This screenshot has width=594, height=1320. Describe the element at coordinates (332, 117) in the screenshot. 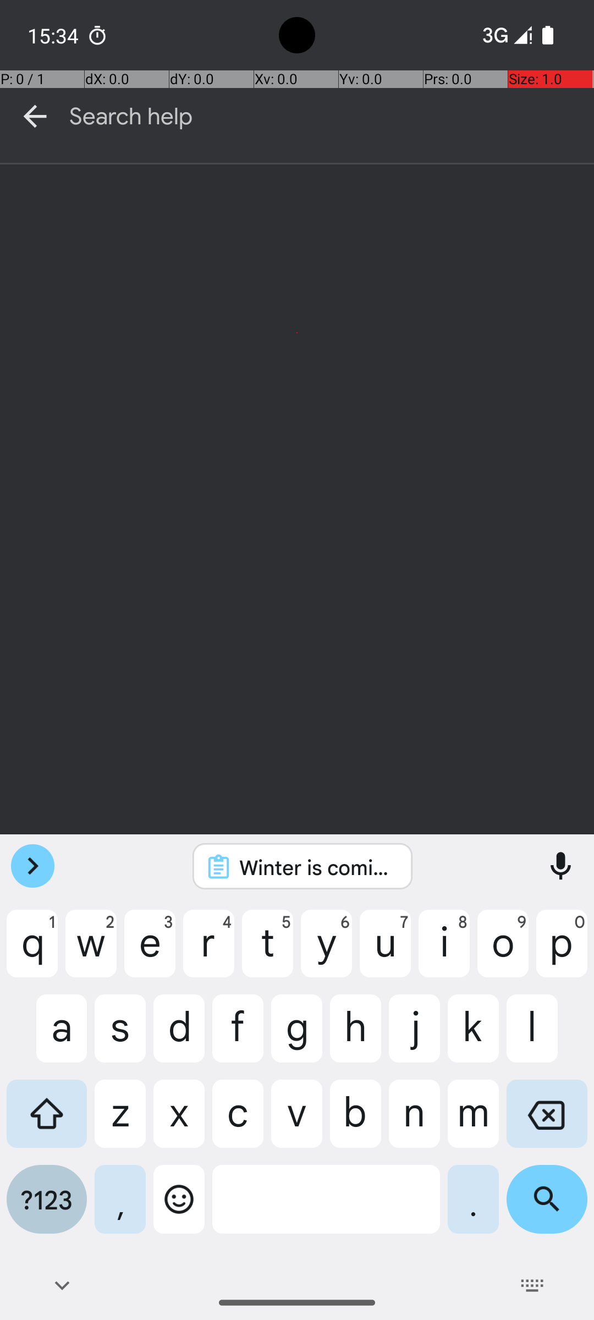

I see `Search help` at that location.